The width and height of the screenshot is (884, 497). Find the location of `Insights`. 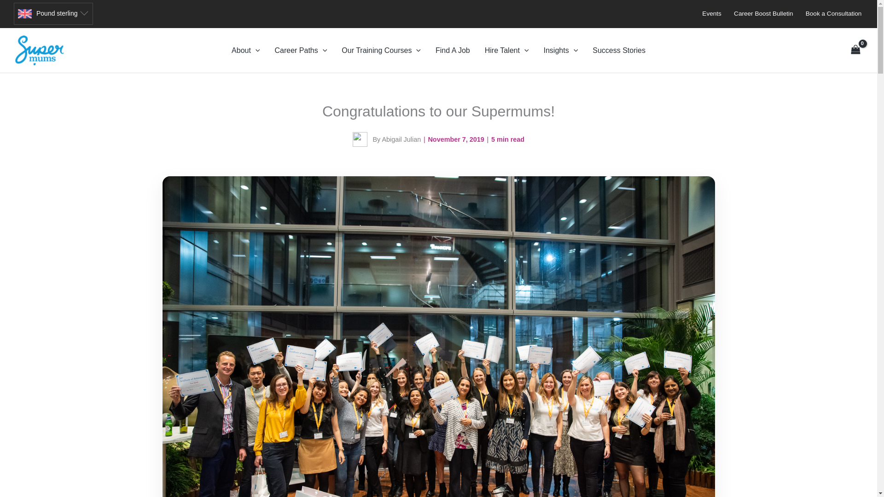

Insights is located at coordinates (560, 51).